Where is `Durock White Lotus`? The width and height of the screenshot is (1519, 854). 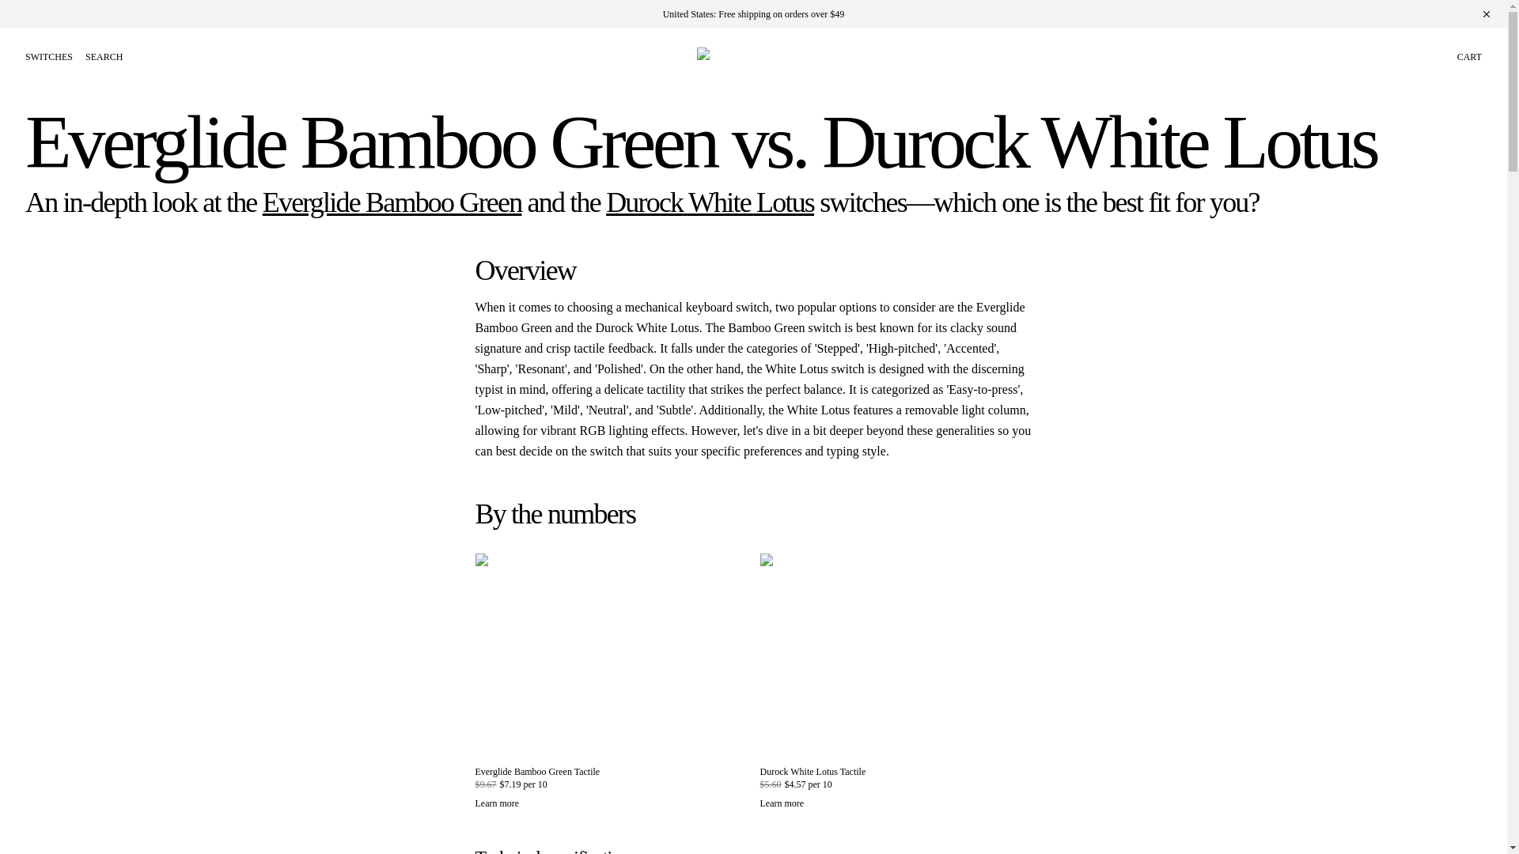 Durock White Lotus is located at coordinates (710, 202).